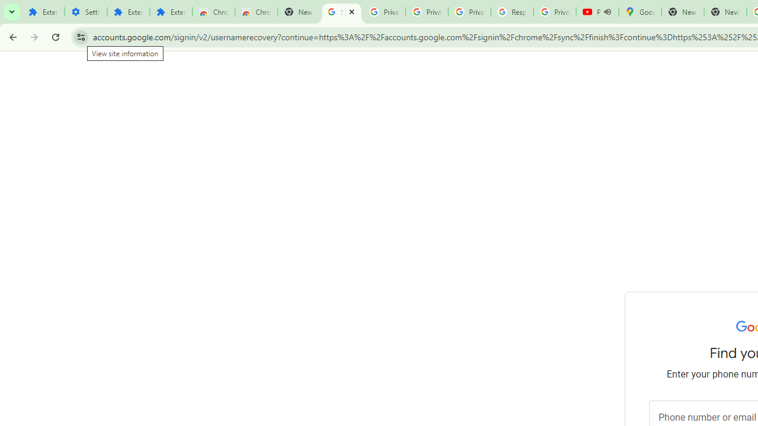 This screenshot has height=426, width=758. What do you see at coordinates (608, 12) in the screenshot?
I see `Mute tab` at bounding box center [608, 12].